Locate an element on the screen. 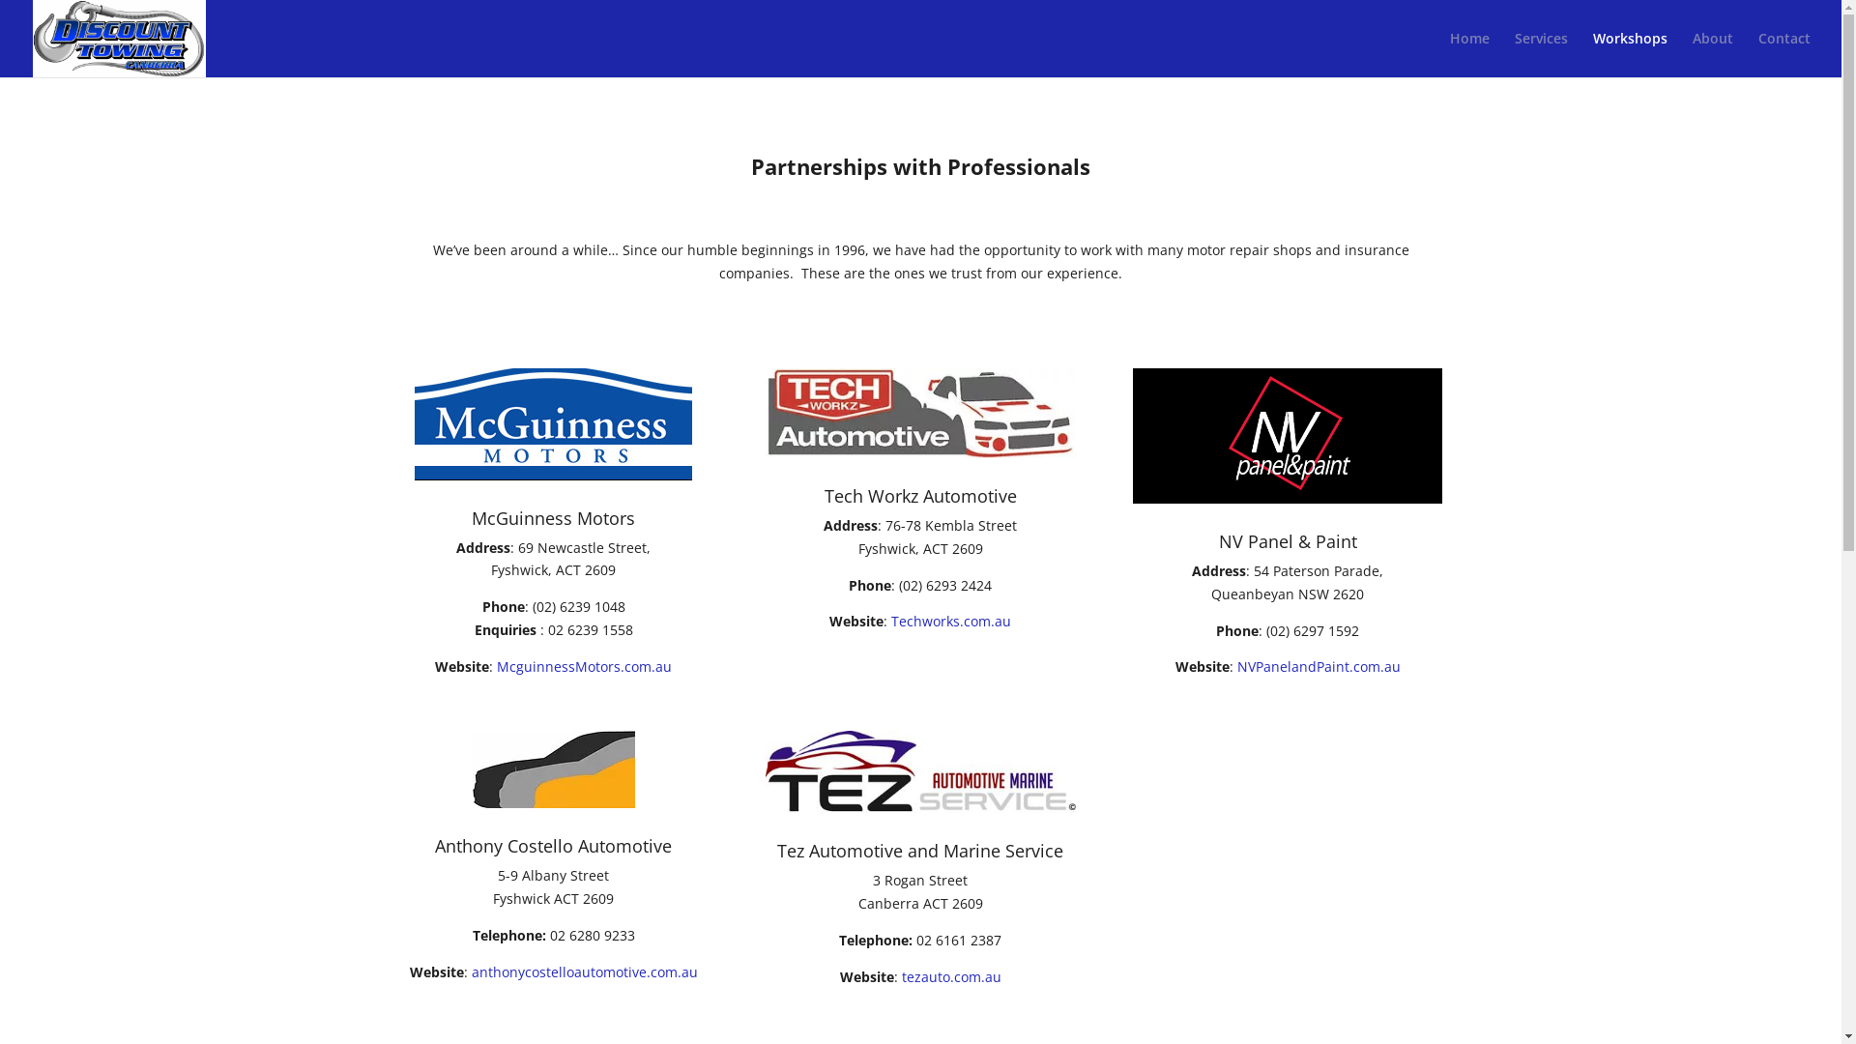 The height and width of the screenshot is (1044, 1856). NVPanelandPaint.com.au is located at coordinates (1319, 667).